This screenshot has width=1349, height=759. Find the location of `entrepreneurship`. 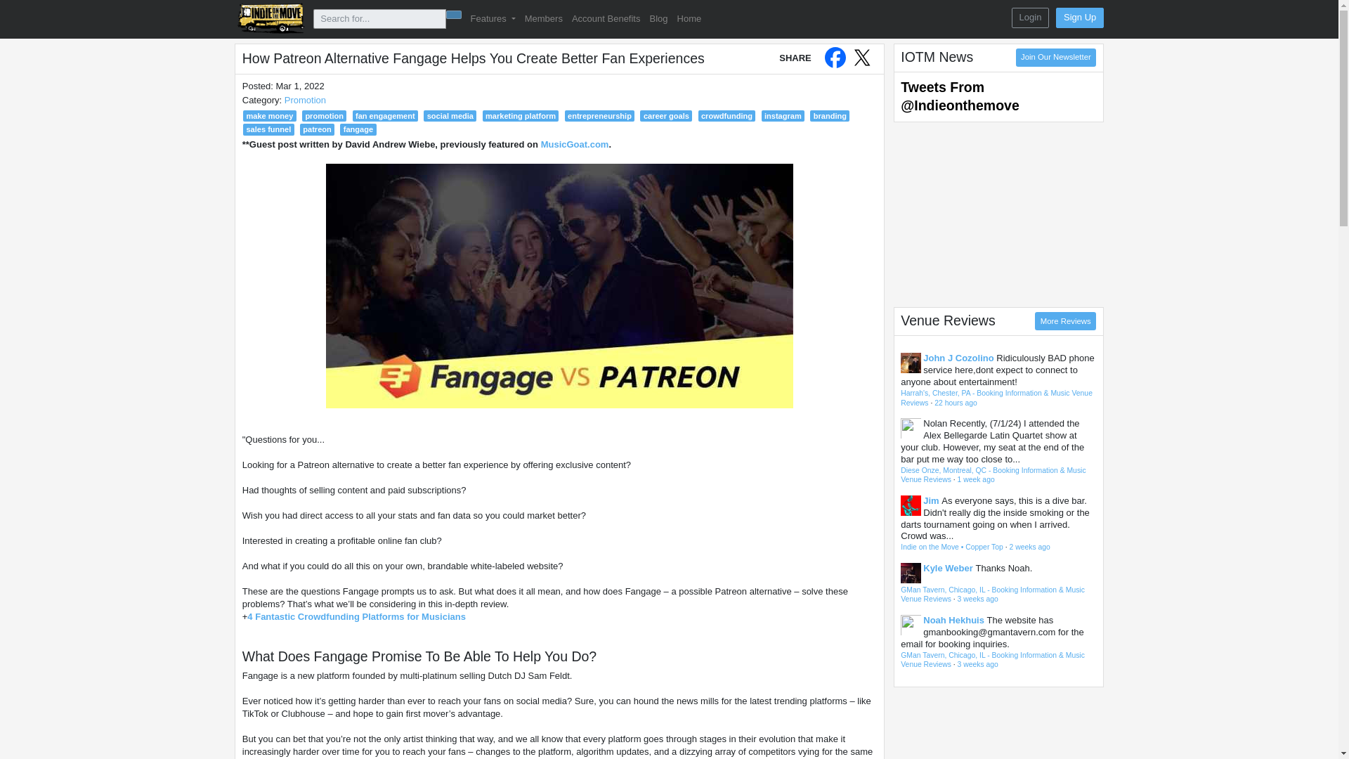

entrepreneurship is located at coordinates (600, 115).